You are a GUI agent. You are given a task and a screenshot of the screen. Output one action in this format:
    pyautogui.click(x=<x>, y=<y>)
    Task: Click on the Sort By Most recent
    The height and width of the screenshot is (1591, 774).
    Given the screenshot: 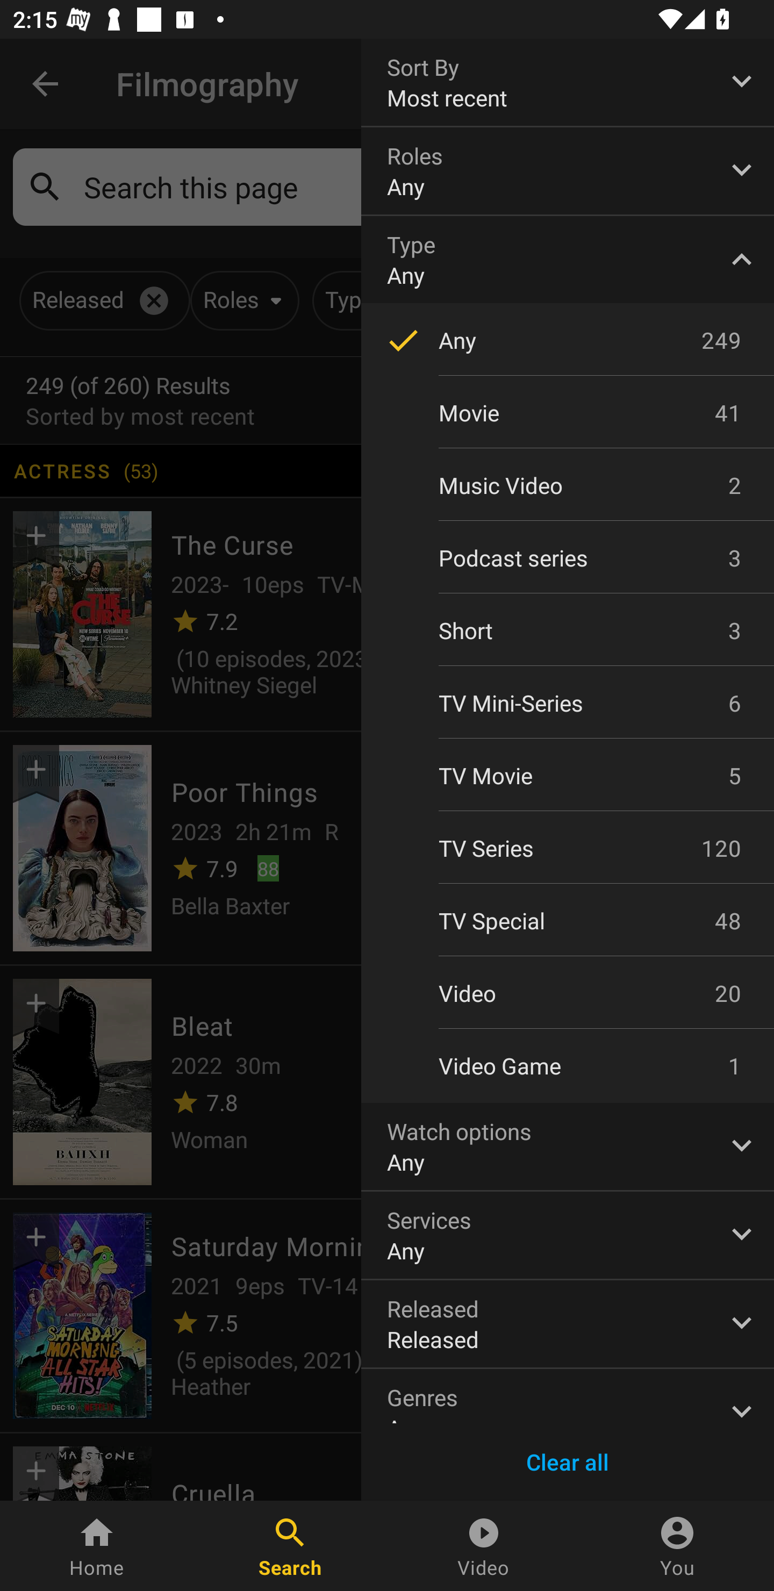 What is the action you would take?
    pyautogui.click(x=568, y=82)
    